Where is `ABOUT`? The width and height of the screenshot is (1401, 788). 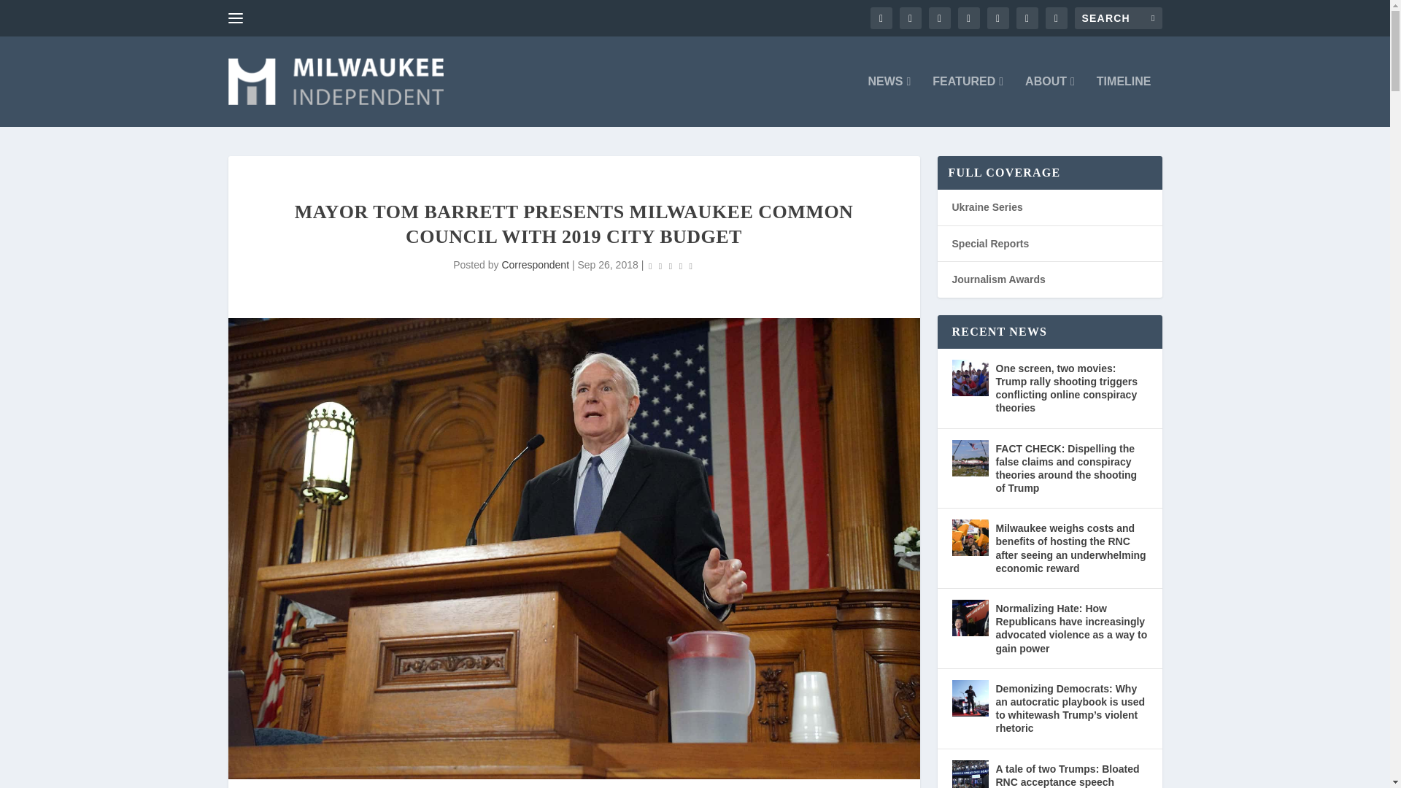
ABOUT is located at coordinates (1049, 101).